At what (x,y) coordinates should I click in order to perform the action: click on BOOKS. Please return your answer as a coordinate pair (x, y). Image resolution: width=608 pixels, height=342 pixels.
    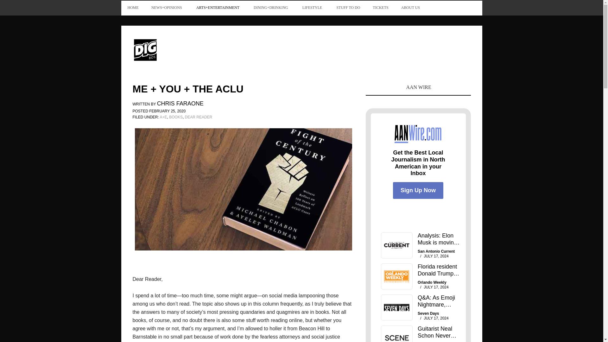
    Looking at the image, I should click on (176, 117).